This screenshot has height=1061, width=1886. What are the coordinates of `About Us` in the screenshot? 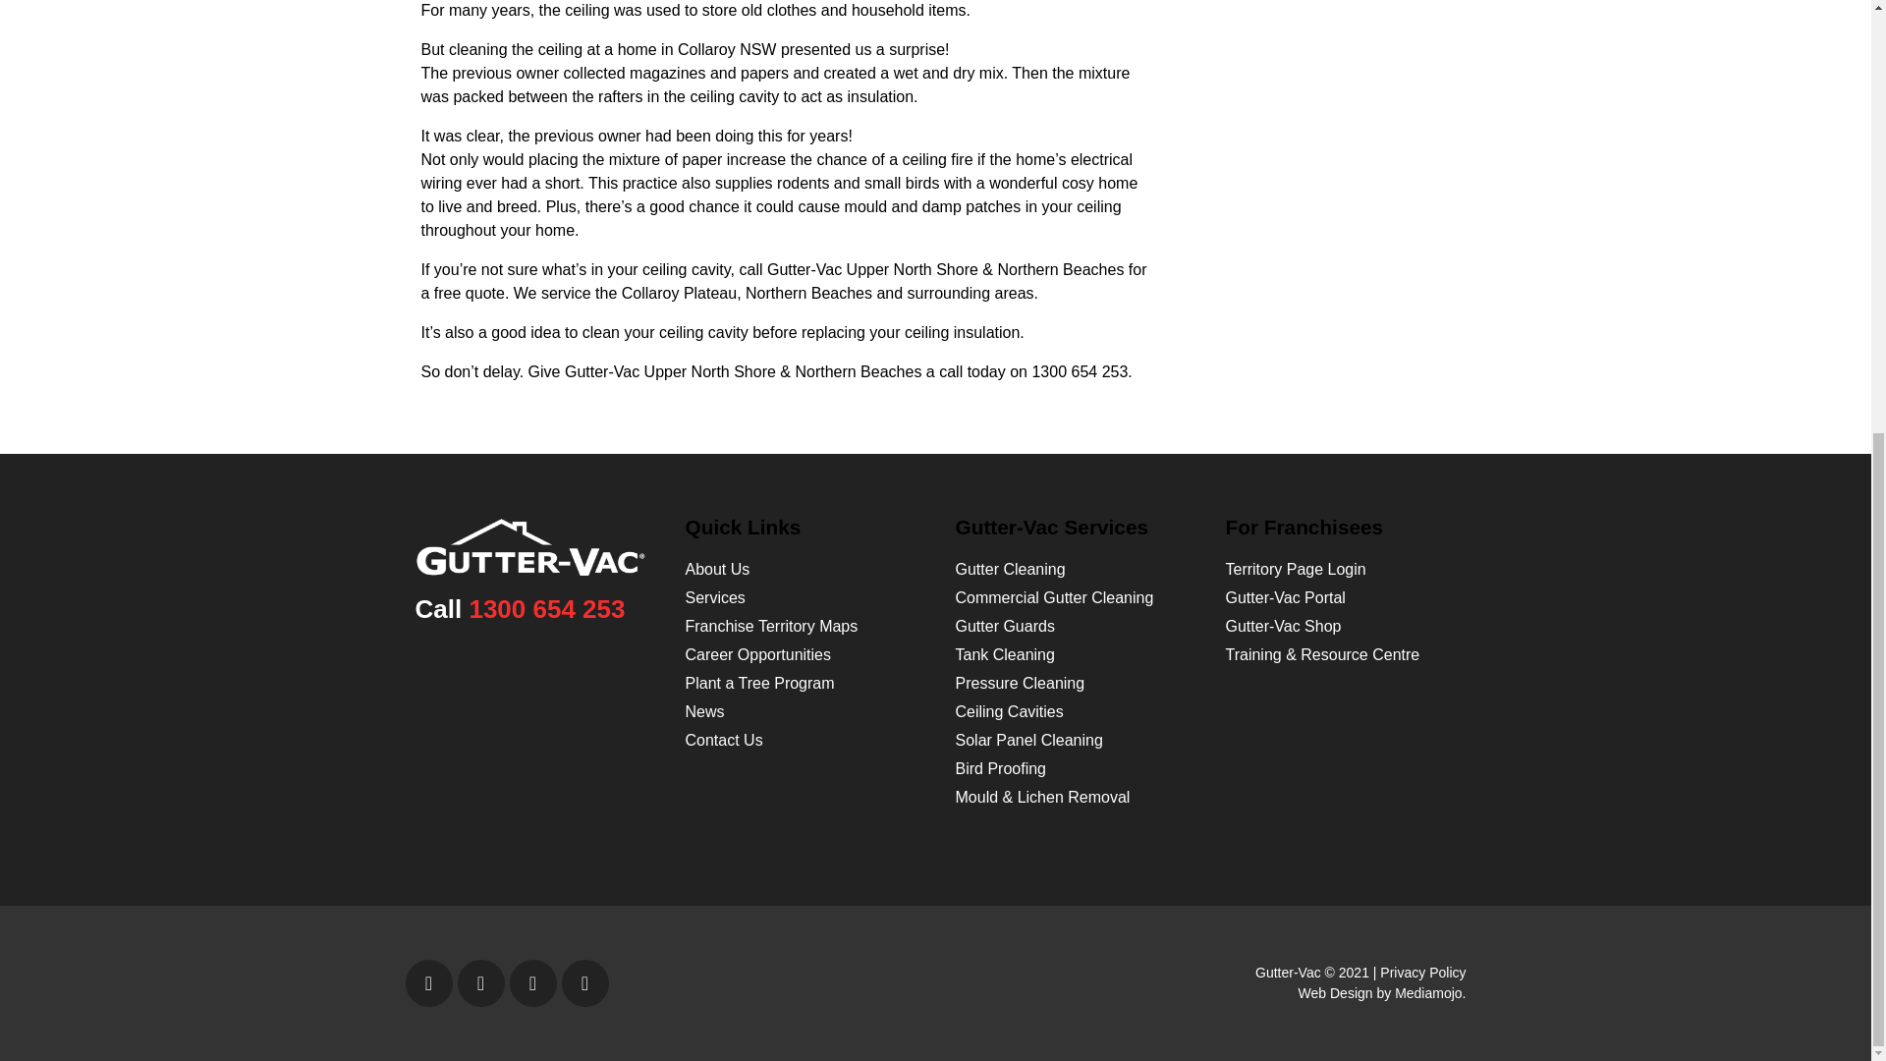 It's located at (718, 569).